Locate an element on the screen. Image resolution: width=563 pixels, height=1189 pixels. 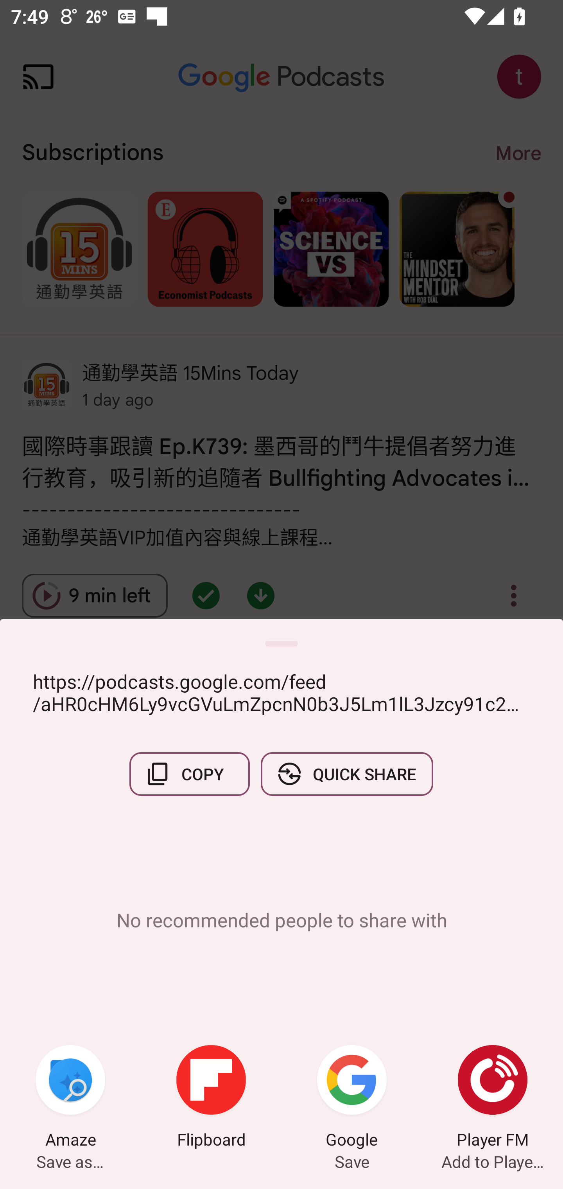
Player FM Add to Player FM is located at coordinates (493, 1098).